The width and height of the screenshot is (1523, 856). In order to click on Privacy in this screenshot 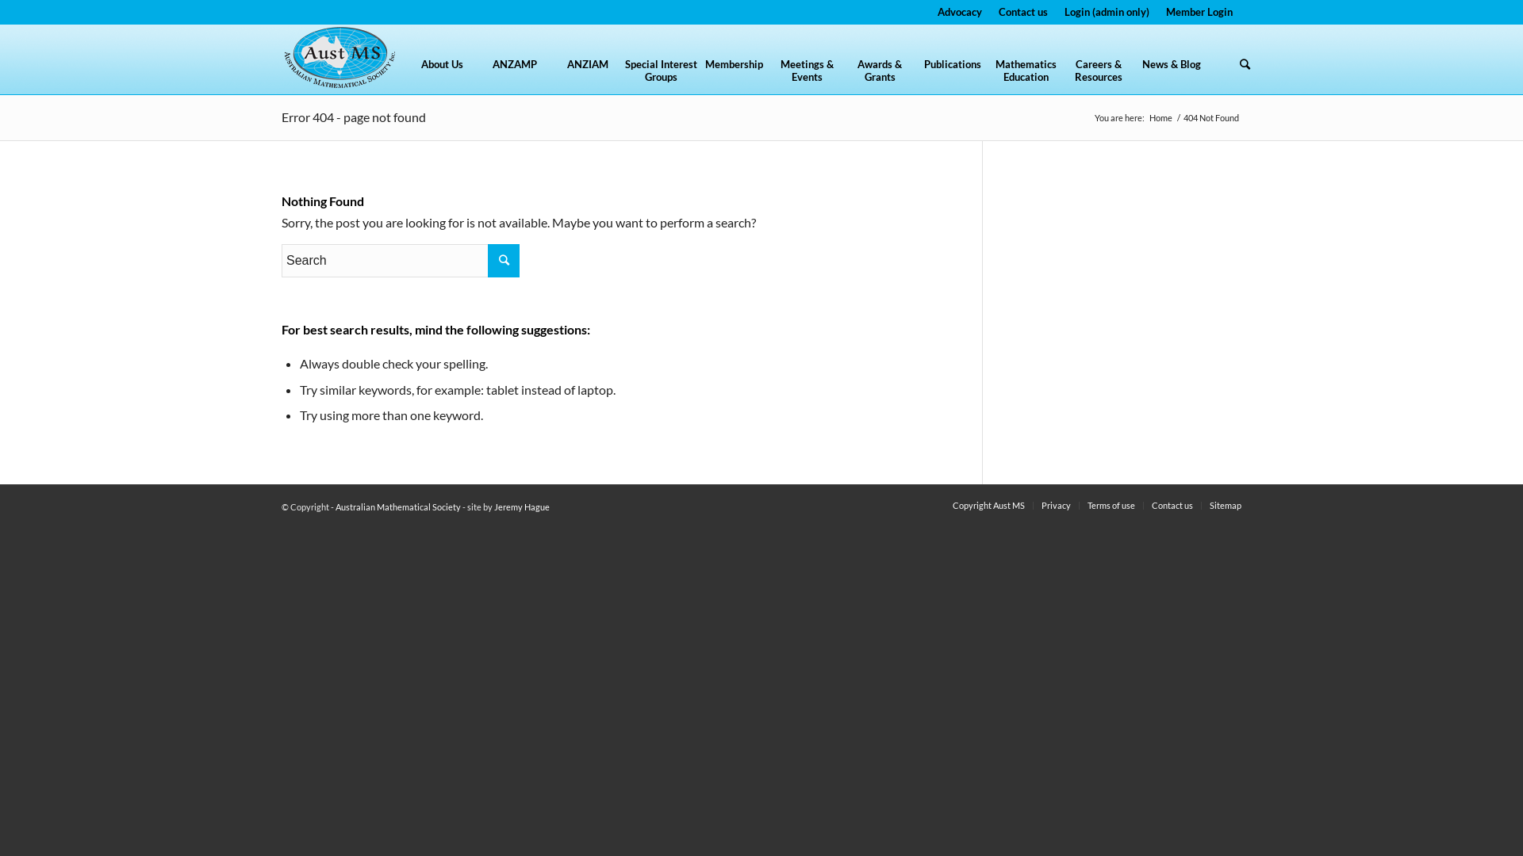, I will do `click(1057, 506)`.